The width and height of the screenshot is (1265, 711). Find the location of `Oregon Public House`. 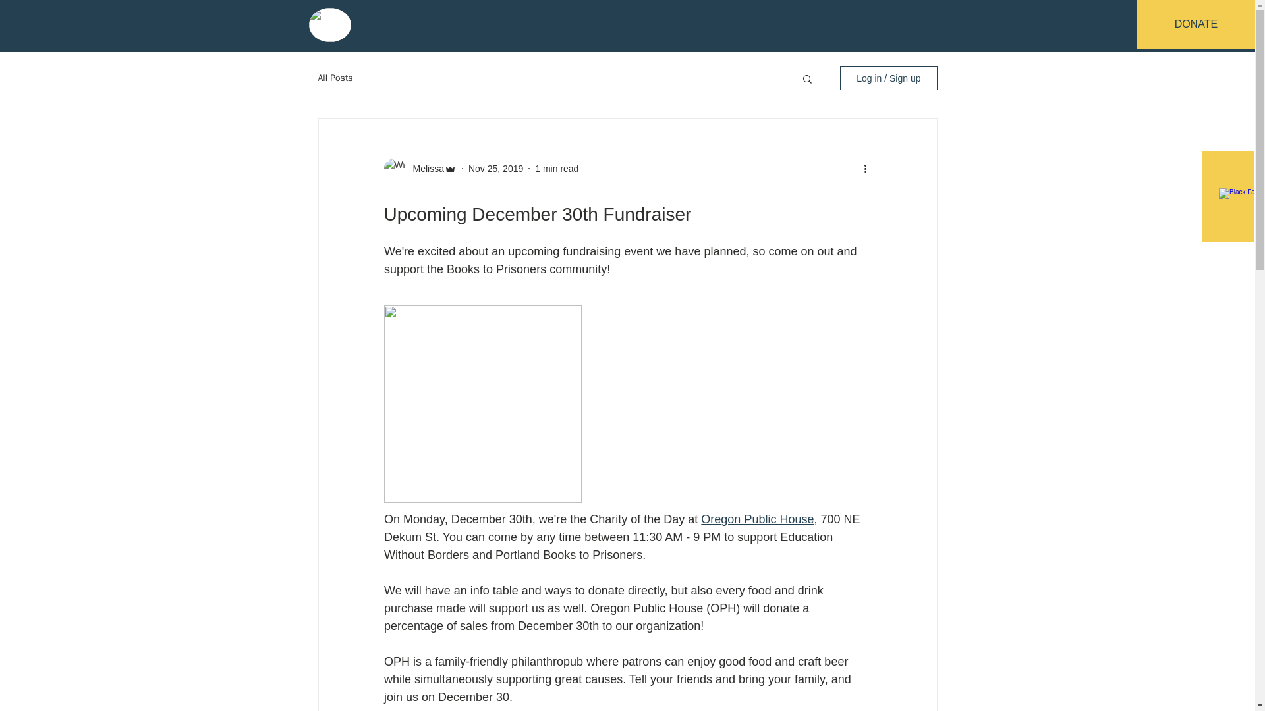

Oregon Public House is located at coordinates (756, 519).